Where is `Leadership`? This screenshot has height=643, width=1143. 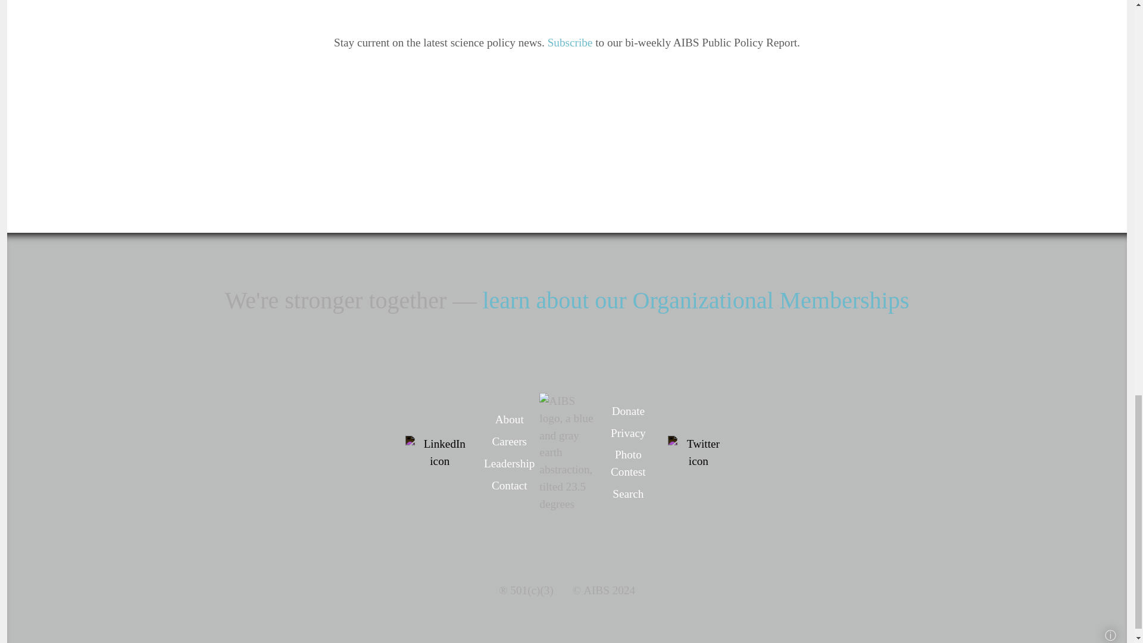 Leadership is located at coordinates (509, 463).